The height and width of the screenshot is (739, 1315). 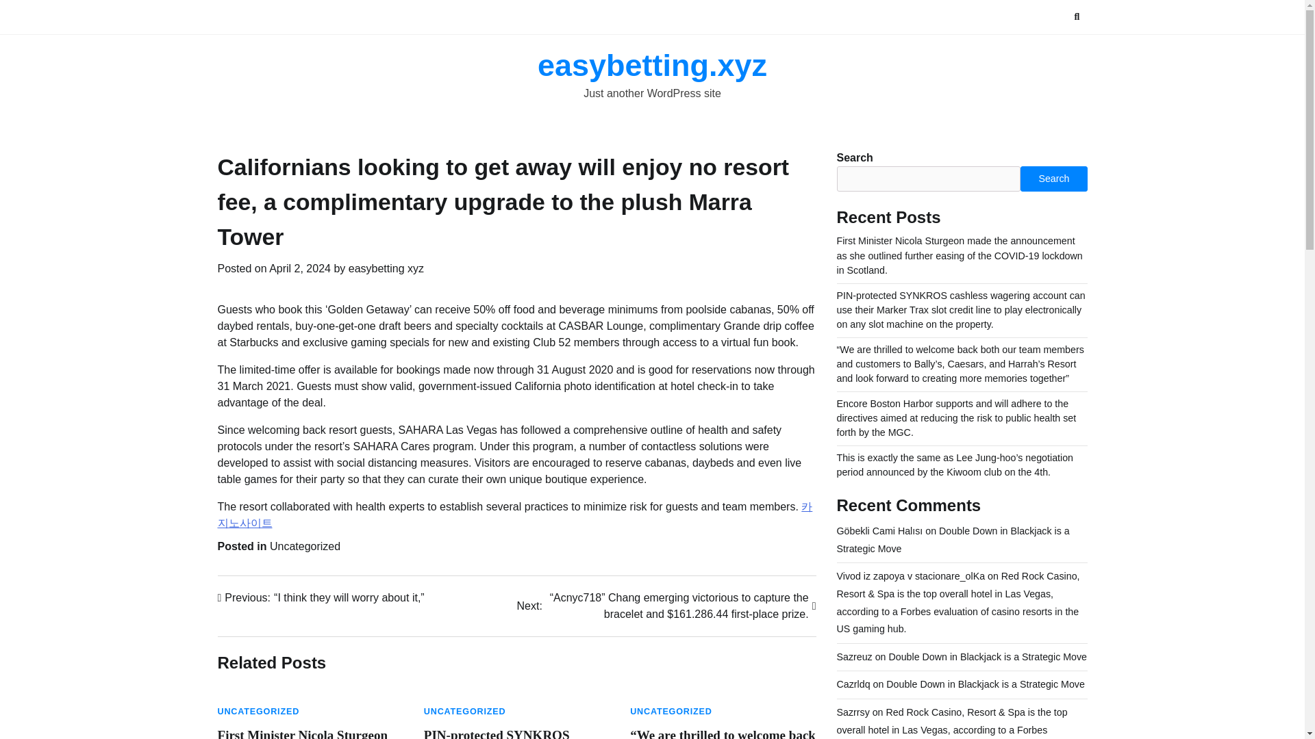 What do you see at coordinates (652, 65) in the screenshot?
I see `easybetting.xyz` at bounding box center [652, 65].